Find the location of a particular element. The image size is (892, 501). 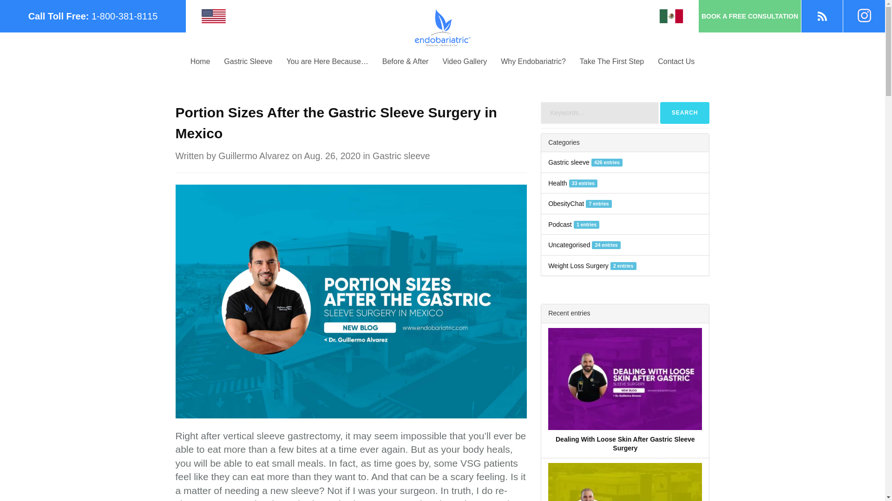

Home is located at coordinates (201, 61).